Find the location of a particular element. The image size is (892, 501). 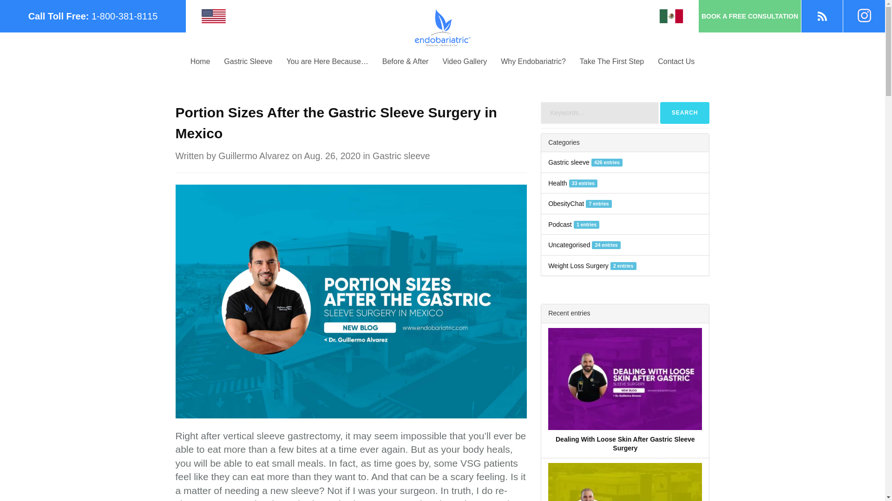

Home is located at coordinates (201, 61).